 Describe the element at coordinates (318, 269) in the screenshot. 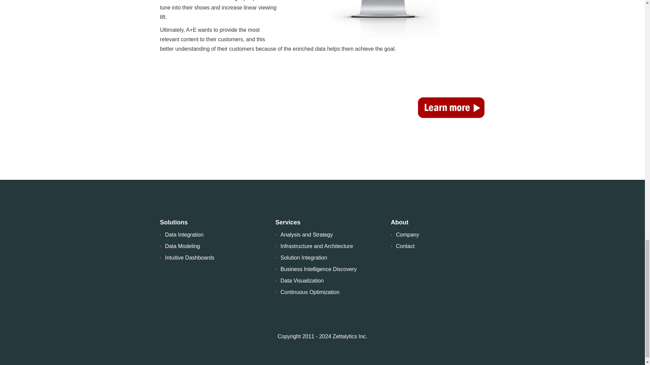

I see `Business Intelligence Discovery` at that location.